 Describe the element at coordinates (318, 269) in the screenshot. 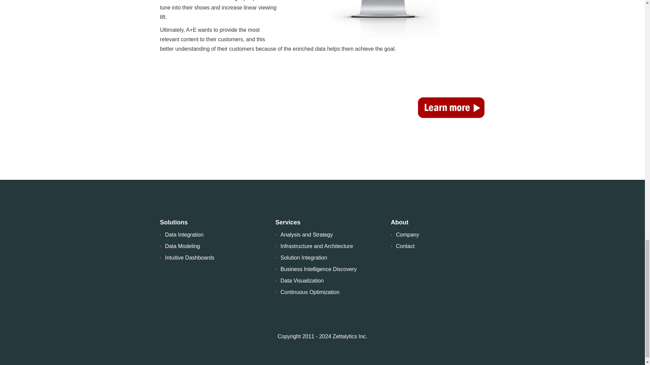

I see `Business Intelligence Discovery` at that location.